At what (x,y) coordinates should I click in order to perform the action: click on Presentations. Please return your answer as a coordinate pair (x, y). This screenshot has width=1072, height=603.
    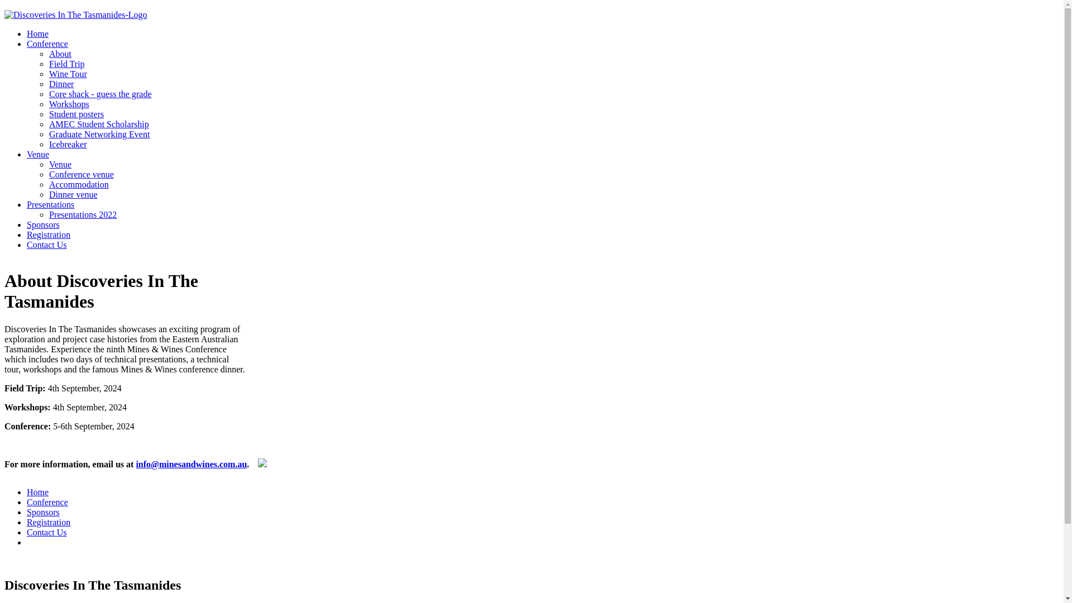
    Looking at the image, I should click on (50, 204).